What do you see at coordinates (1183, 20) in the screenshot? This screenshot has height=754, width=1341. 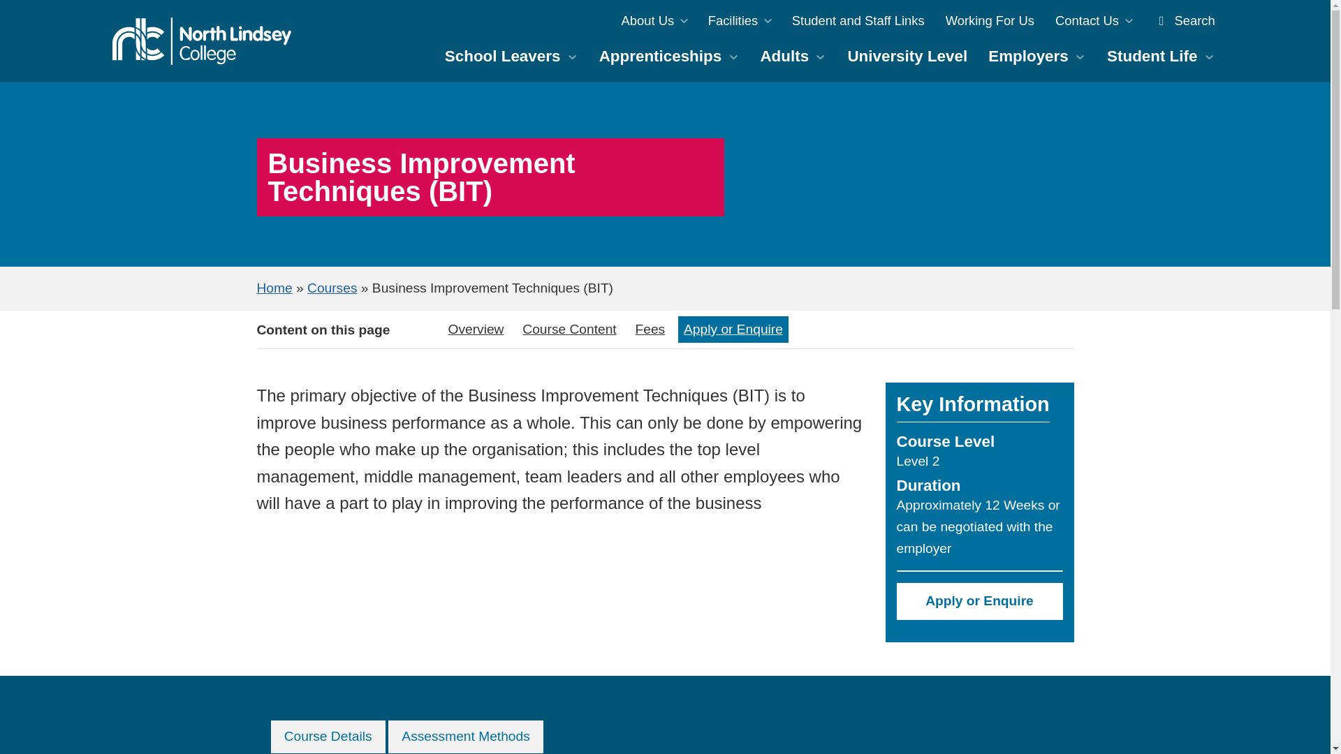 I see `Search` at bounding box center [1183, 20].